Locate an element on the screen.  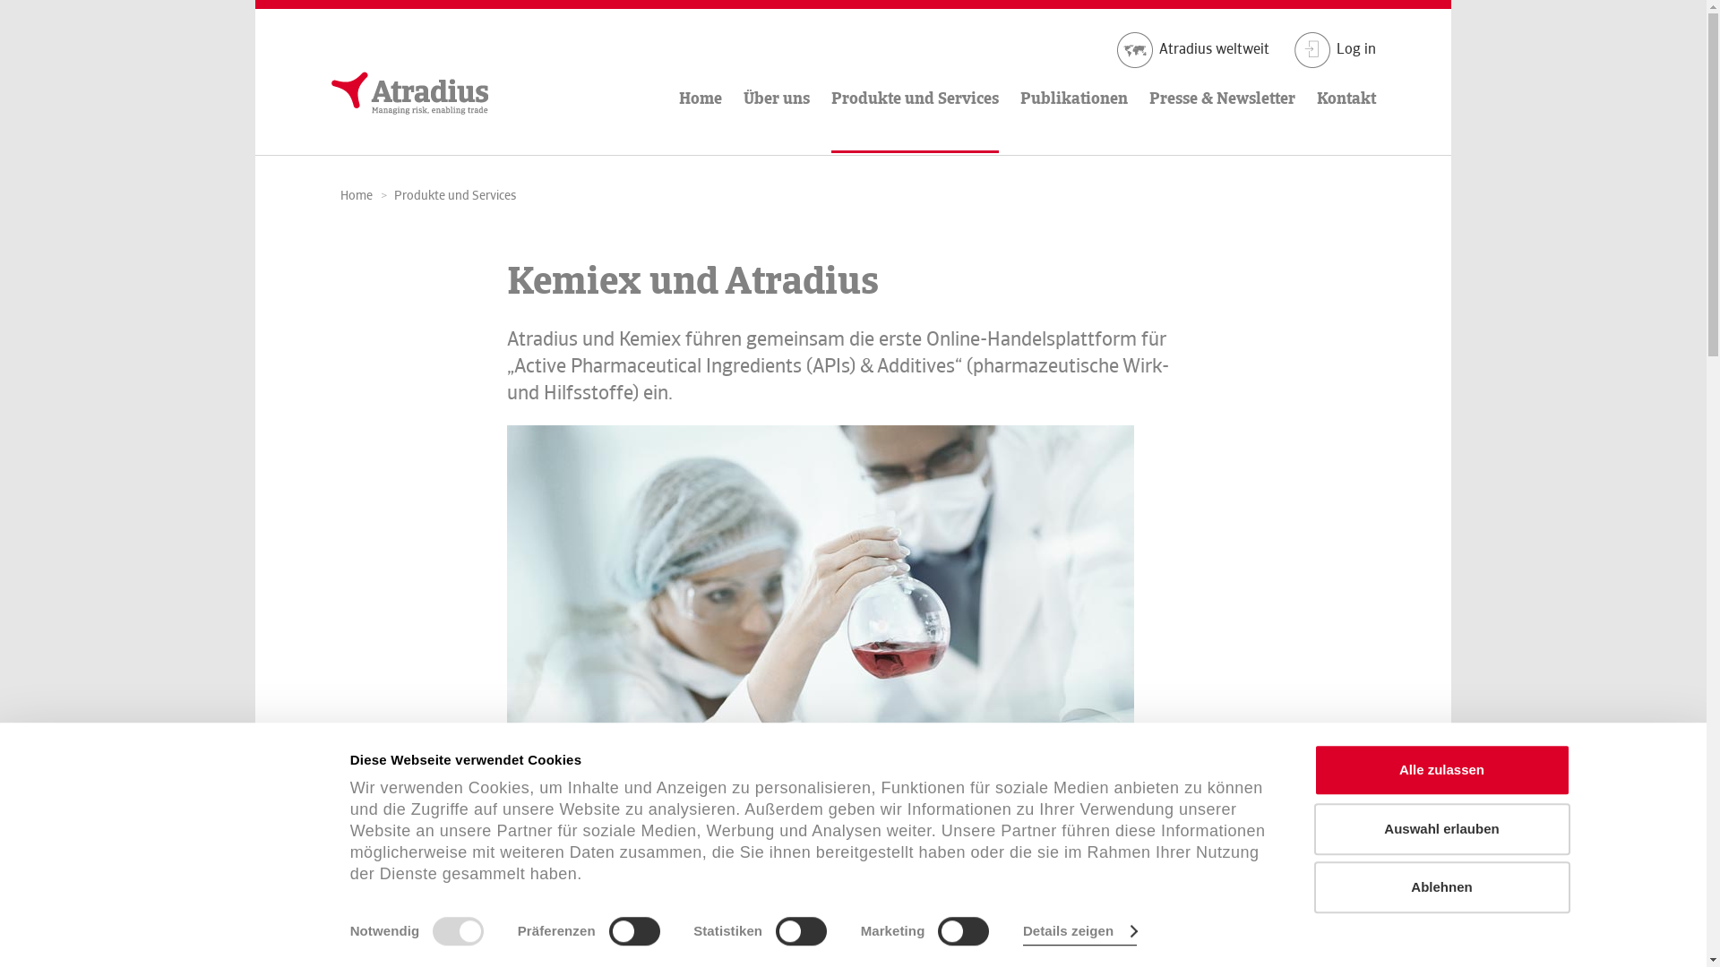
Log in is located at coordinates (1335, 50).